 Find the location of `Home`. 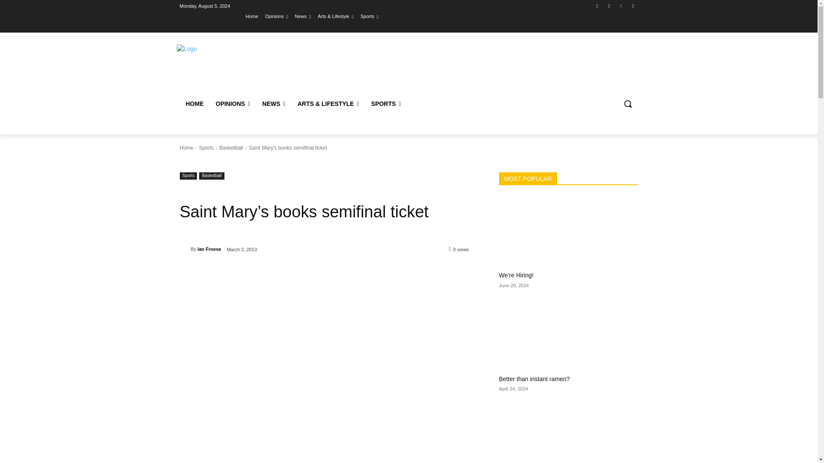

Home is located at coordinates (251, 16).